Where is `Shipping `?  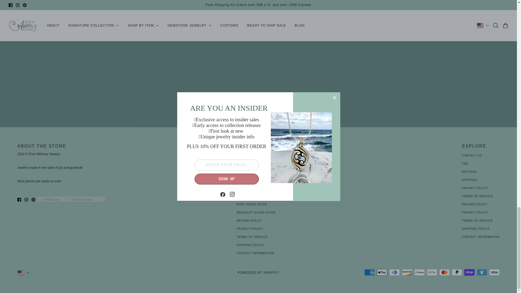 Shipping  is located at coordinates (469, 180).